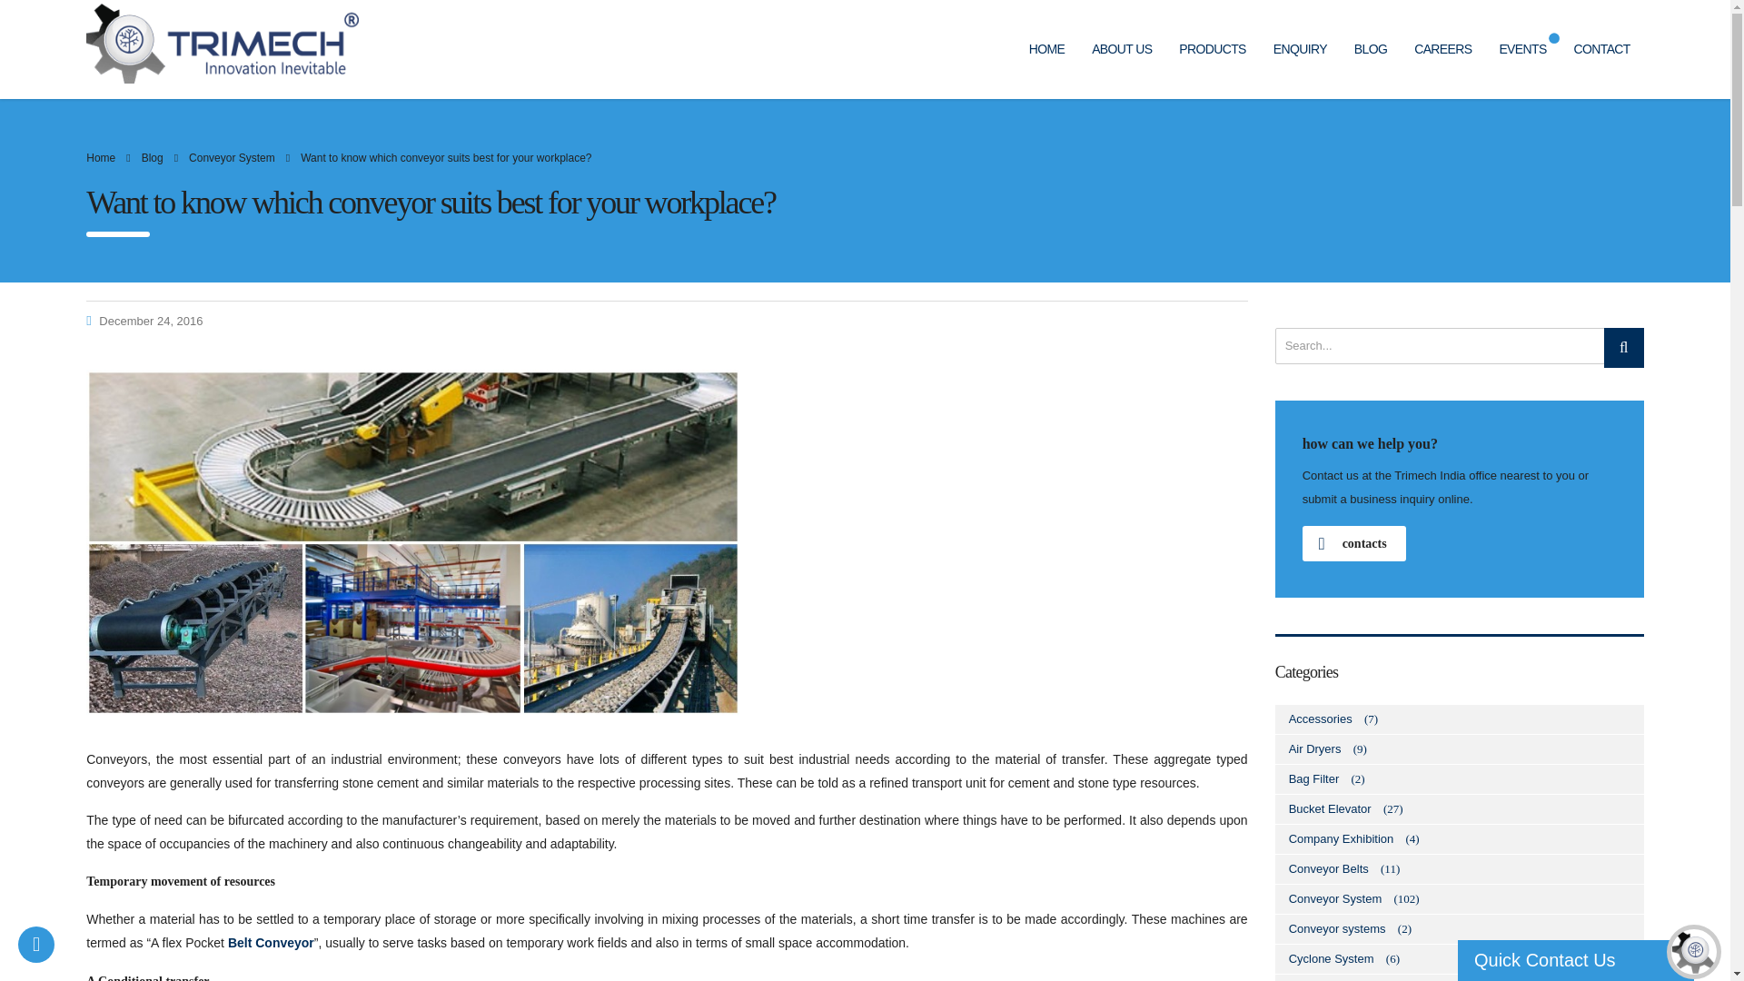 This screenshot has width=1744, height=981. I want to click on ABOUT US, so click(1121, 49).